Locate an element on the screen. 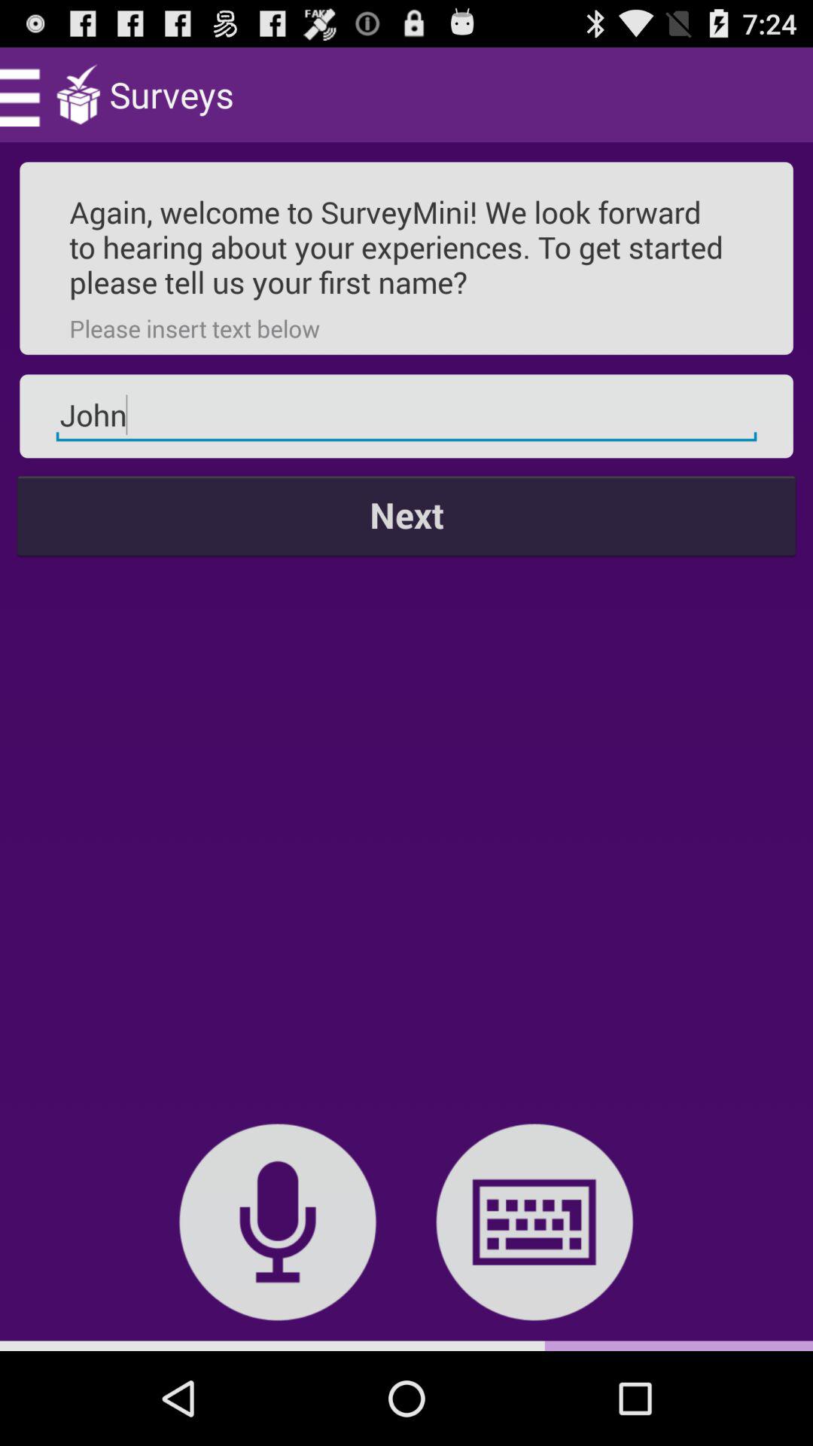  tap the item below the please insert text is located at coordinates (406, 416).